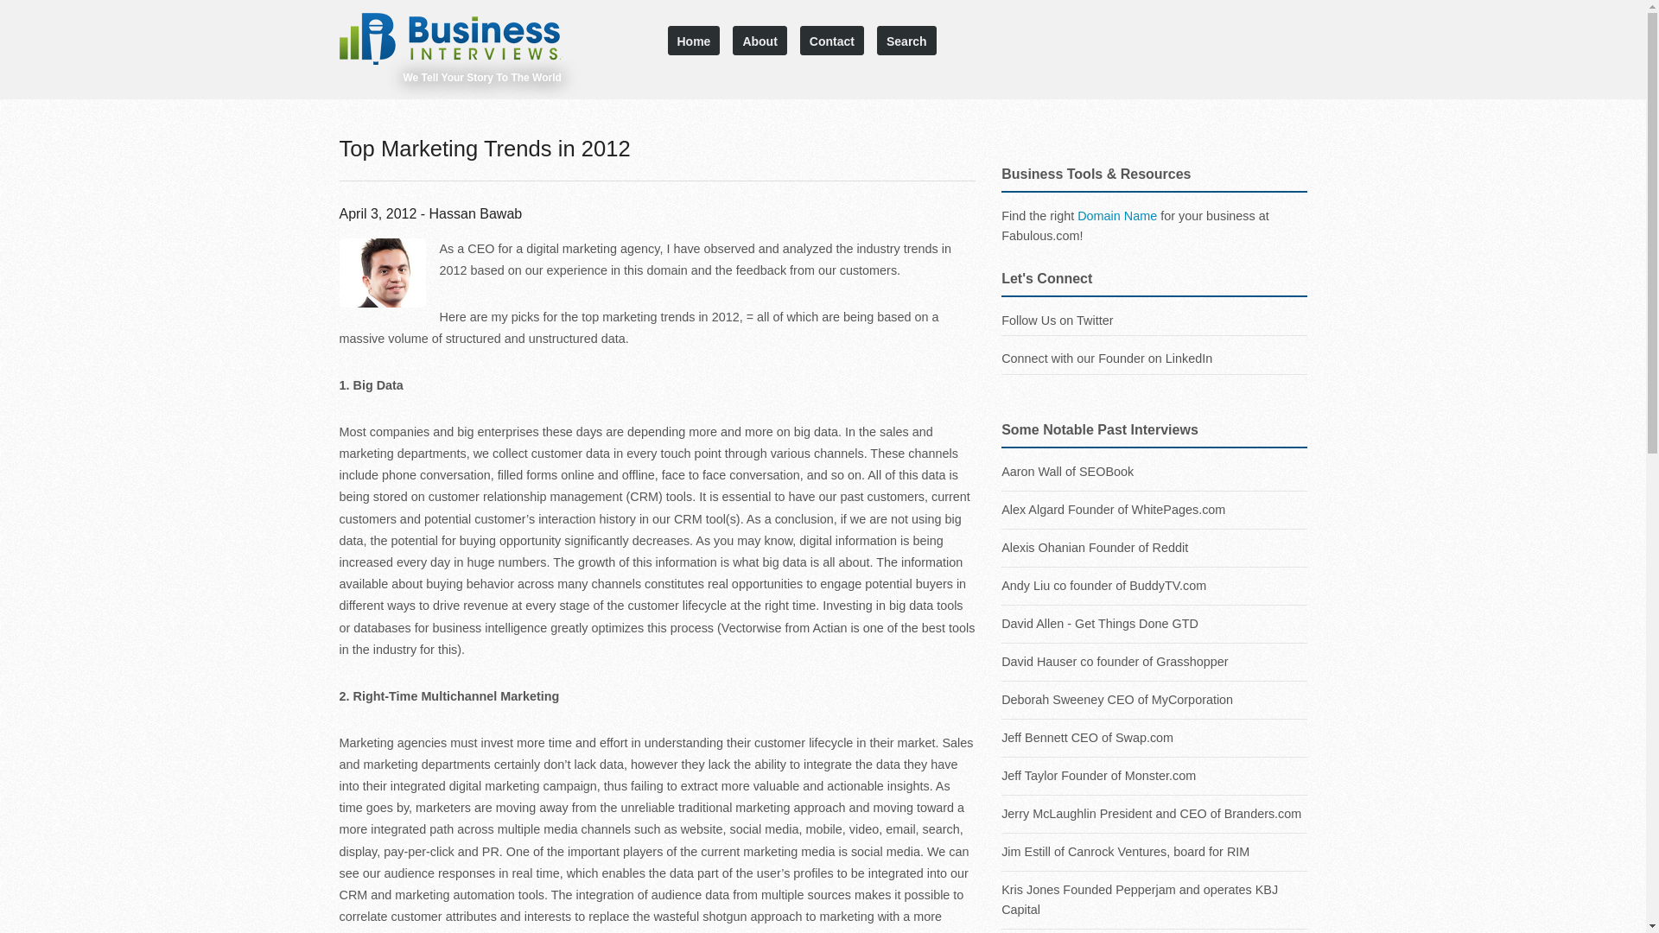 This screenshot has height=933, width=1659. I want to click on Contact, so click(831, 40).